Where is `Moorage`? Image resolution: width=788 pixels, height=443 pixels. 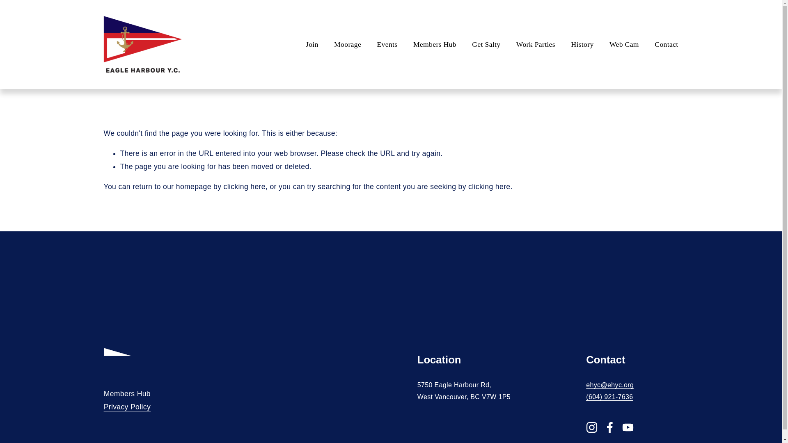
Moorage is located at coordinates (347, 44).